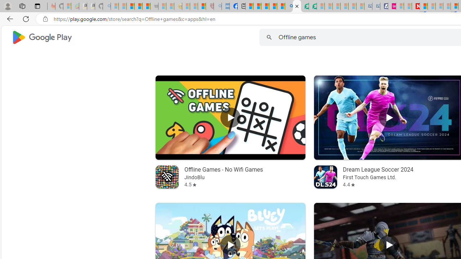  I want to click on Workspaces, so click(22, 6).